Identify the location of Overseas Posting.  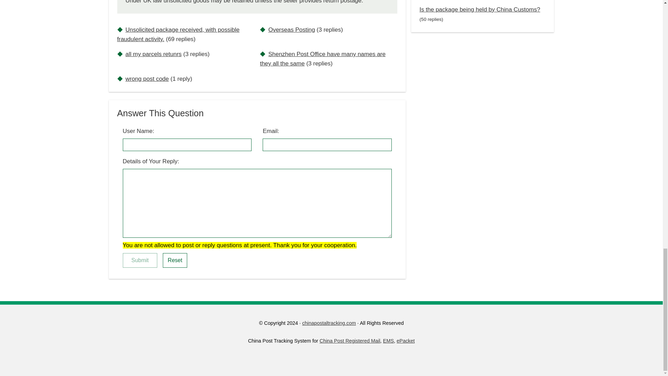
(292, 30).